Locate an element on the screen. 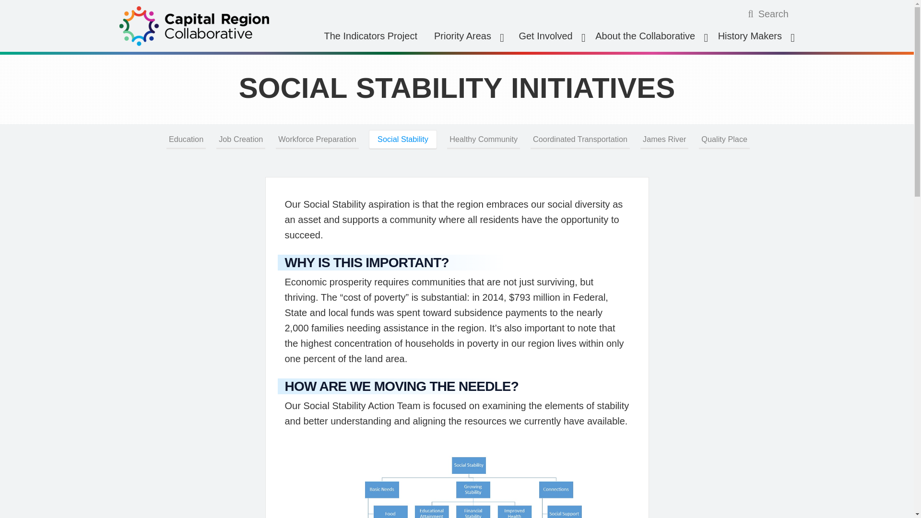  Quality Place is located at coordinates (724, 140).